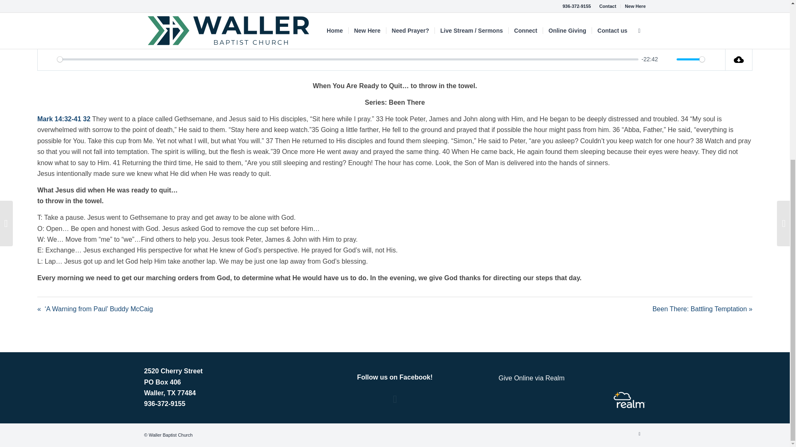 The width and height of the screenshot is (796, 447). I want to click on Facebook, so click(639, 433).